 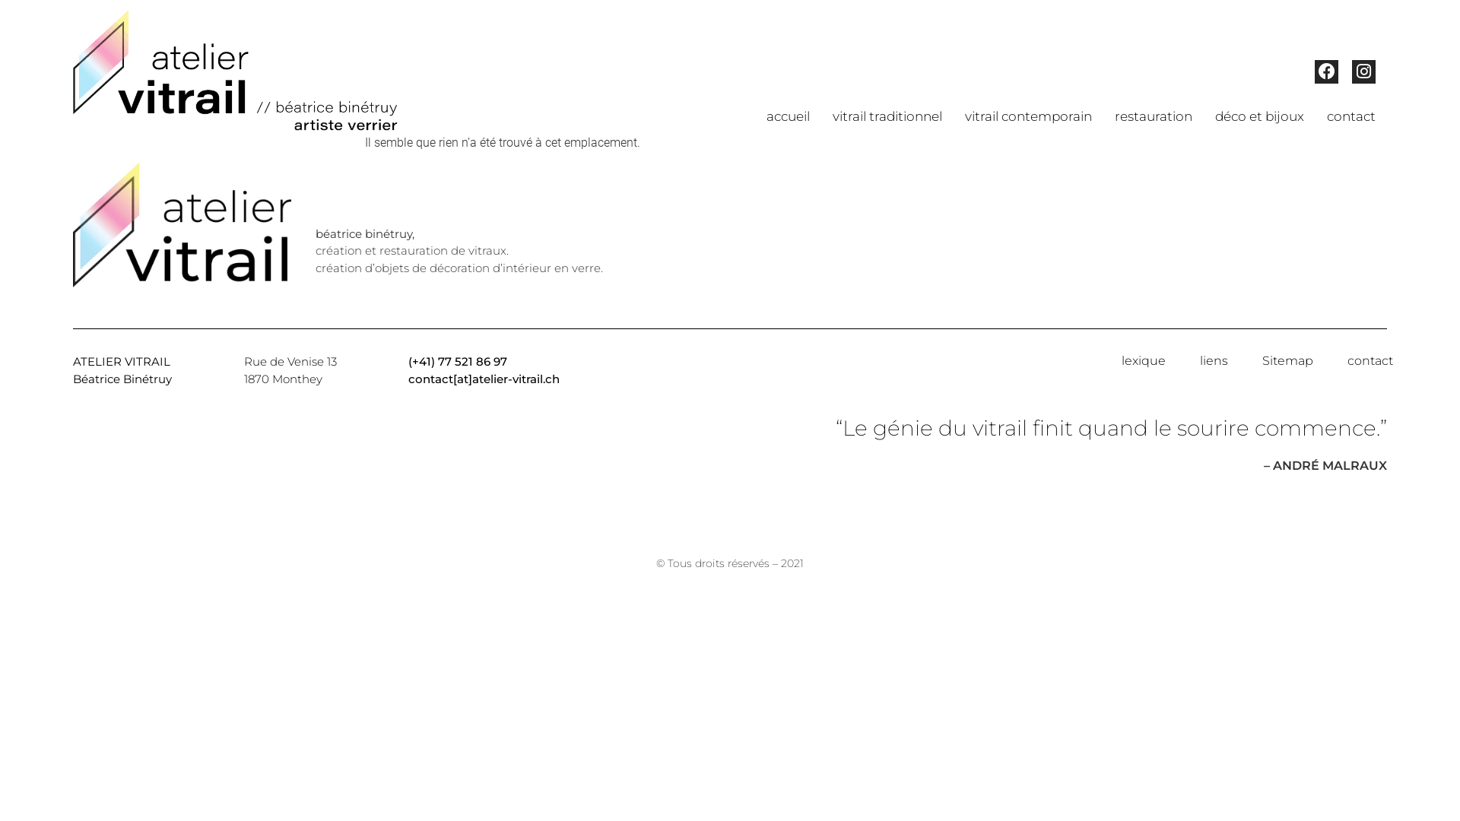 What do you see at coordinates (484, 379) in the screenshot?
I see `contact[at]atelier-vitrail.ch` at bounding box center [484, 379].